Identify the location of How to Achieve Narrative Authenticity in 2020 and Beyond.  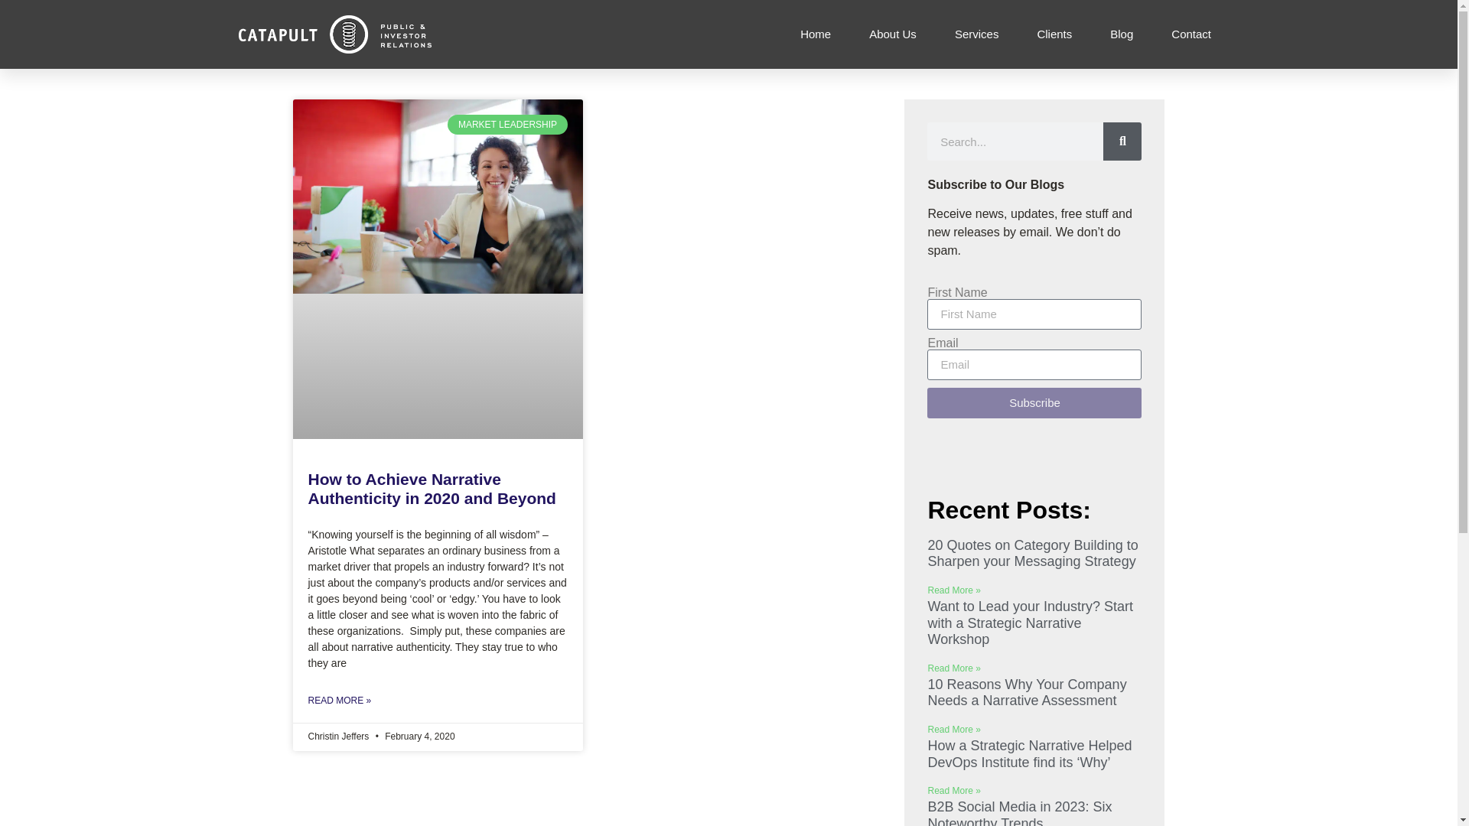
(431, 488).